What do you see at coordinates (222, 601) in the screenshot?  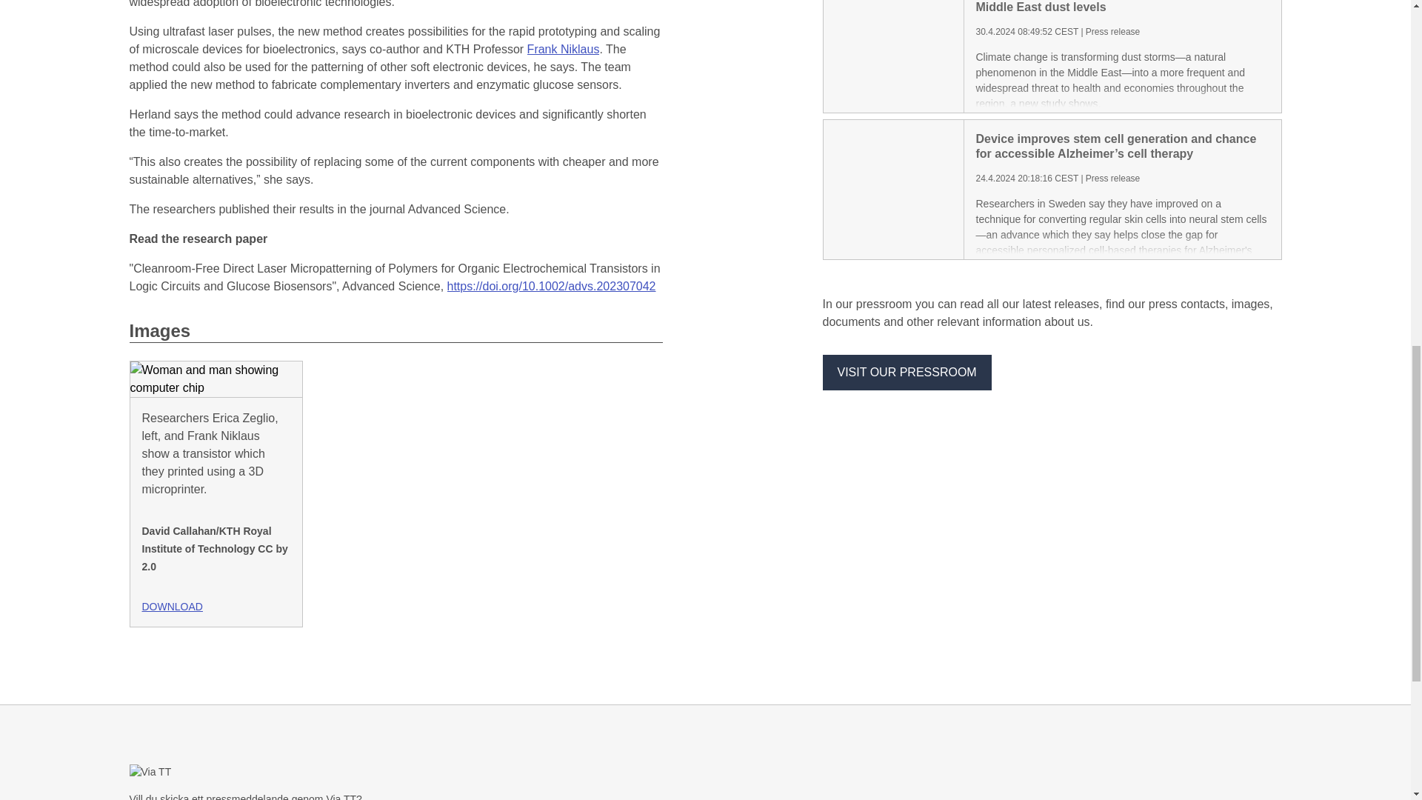 I see `DOWNLOAD` at bounding box center [222, 601].